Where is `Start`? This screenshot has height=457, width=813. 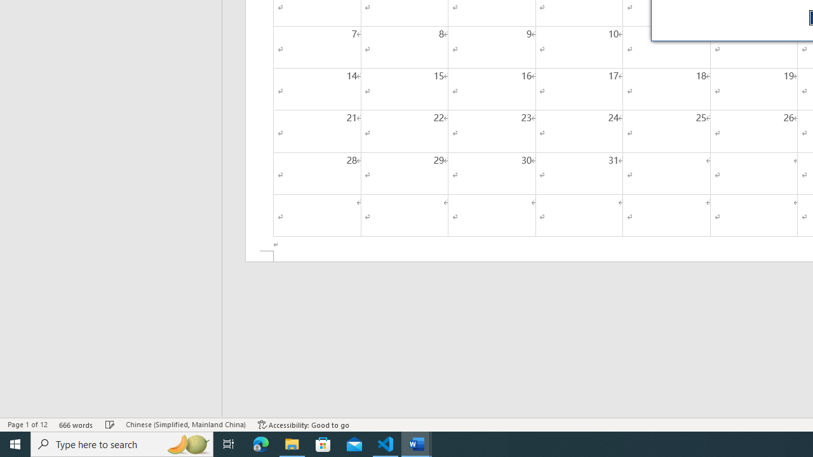 Start is located at coordinates (15, 444).